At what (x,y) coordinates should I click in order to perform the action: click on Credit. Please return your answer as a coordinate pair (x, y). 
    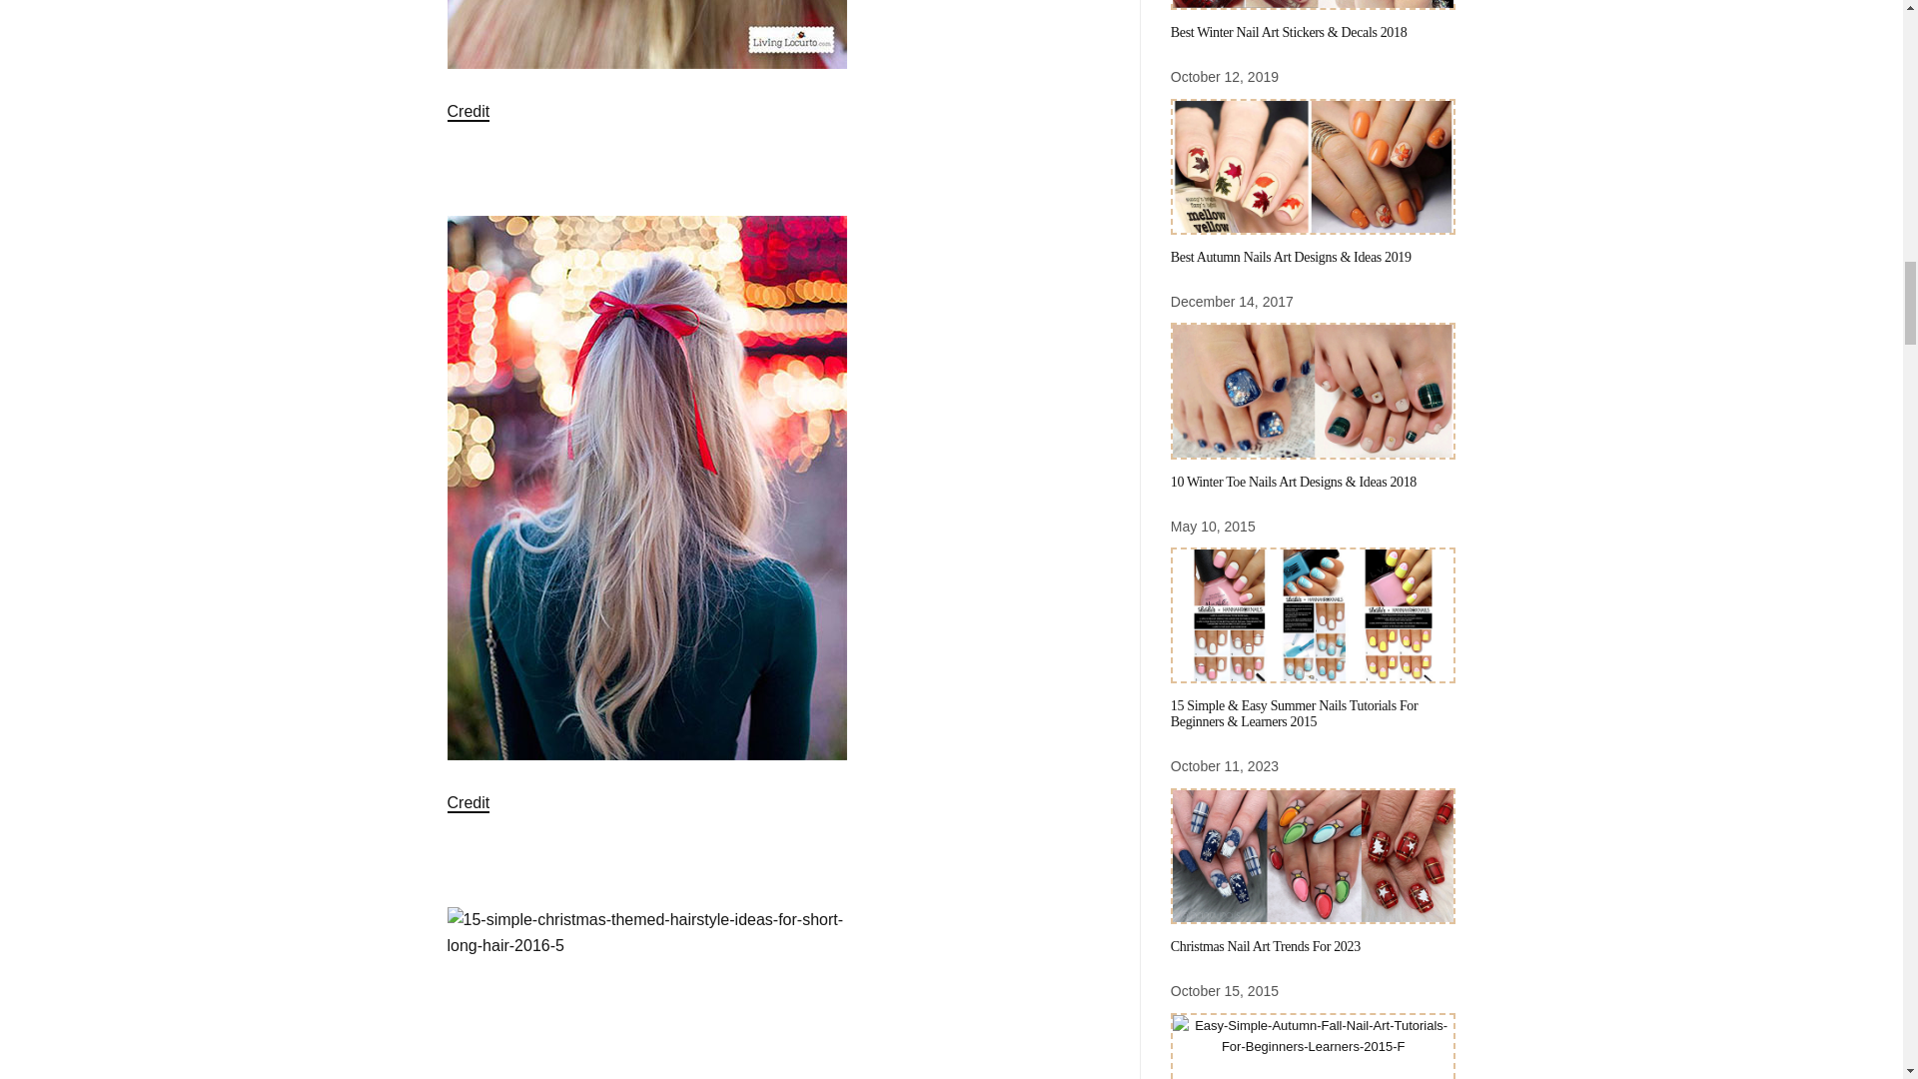
    Looking at the image, I should click on (469, 803).